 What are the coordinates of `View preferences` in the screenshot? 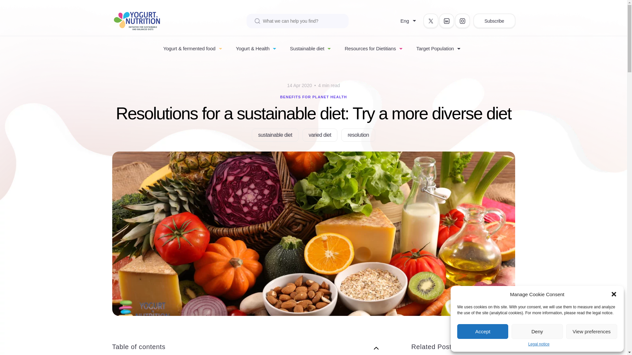 It's located at (592, 331).